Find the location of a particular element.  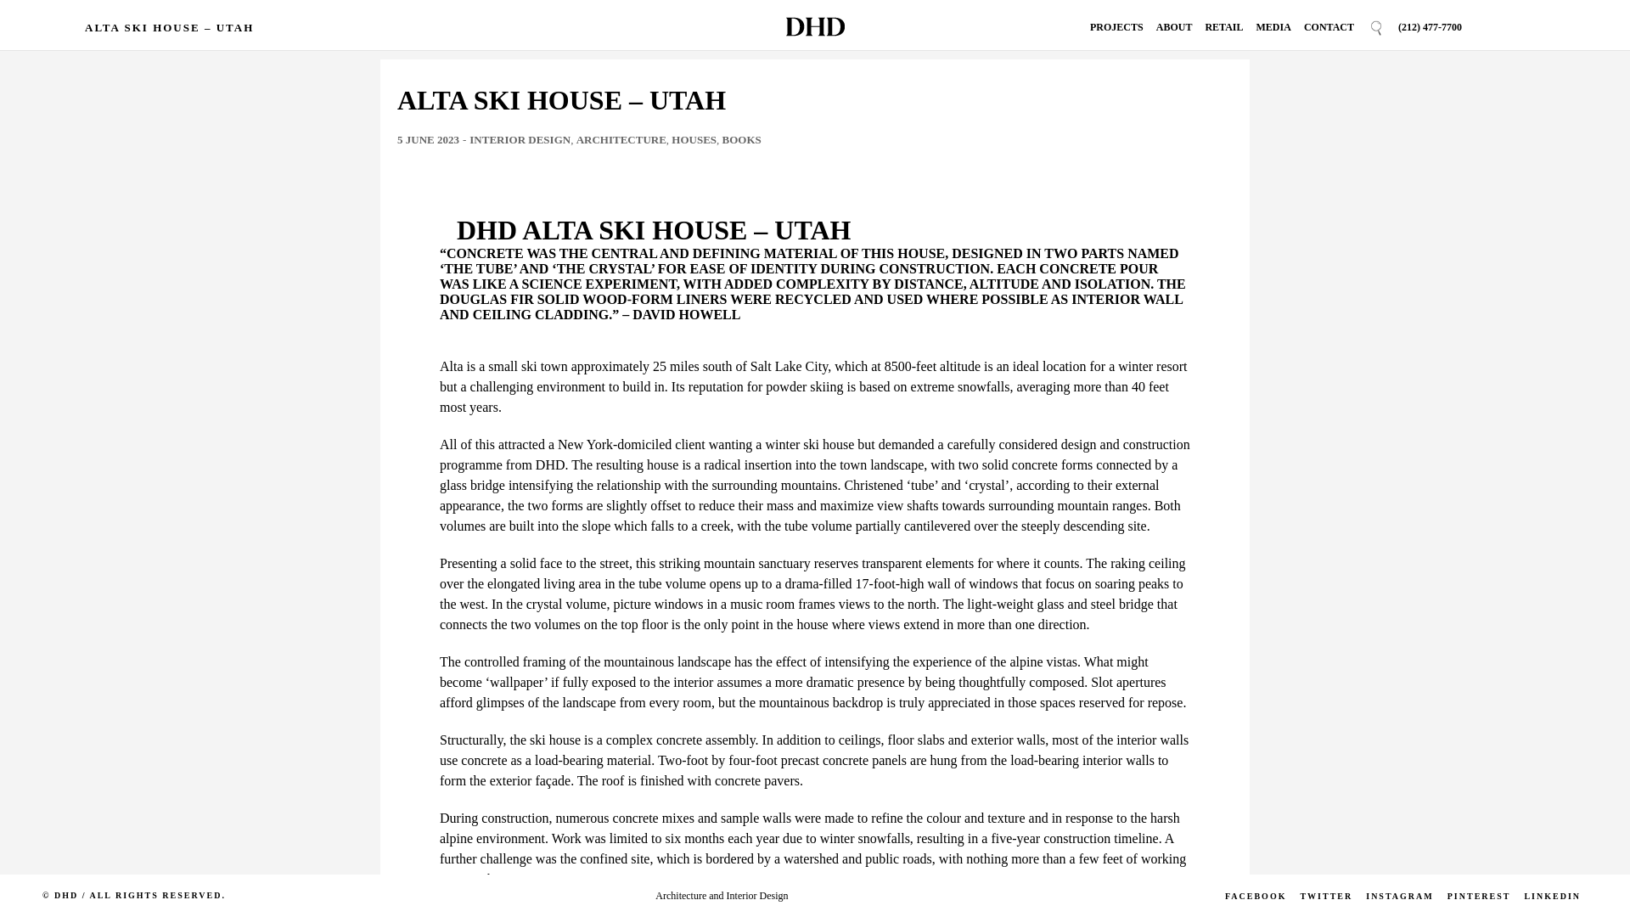

CONTACT is located at coordinates (1329, 26).